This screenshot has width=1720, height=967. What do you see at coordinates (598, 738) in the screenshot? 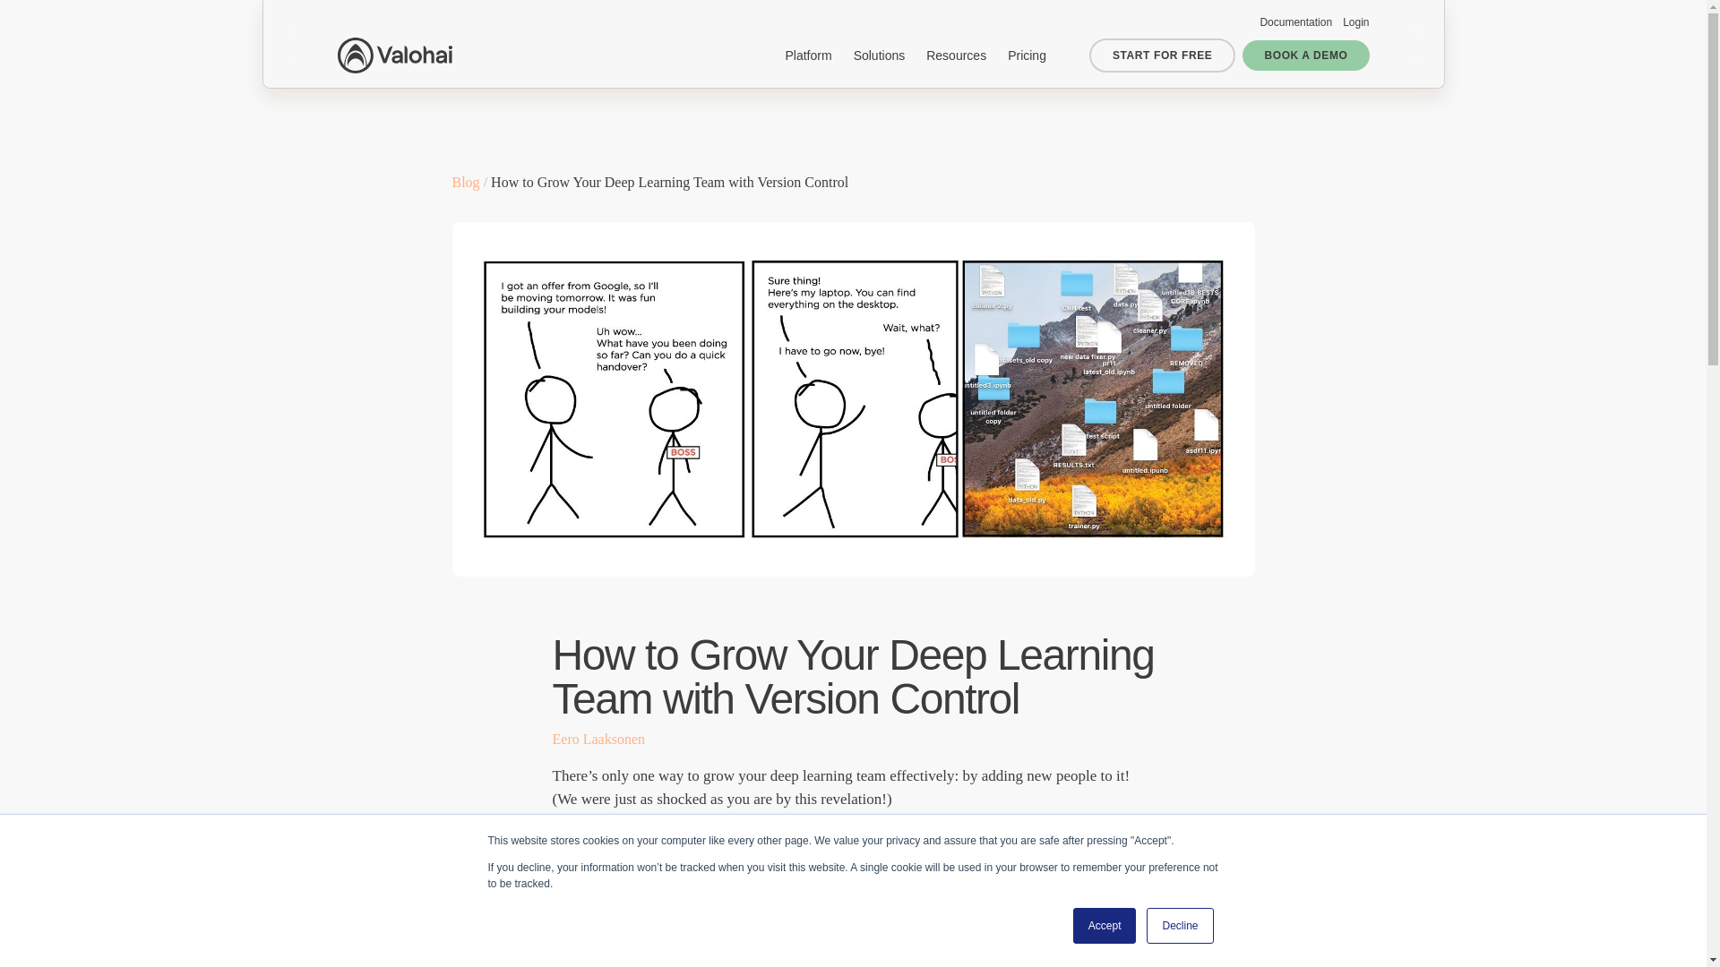
I see `Eero Laaksonen` at bounding box center [598, 738].